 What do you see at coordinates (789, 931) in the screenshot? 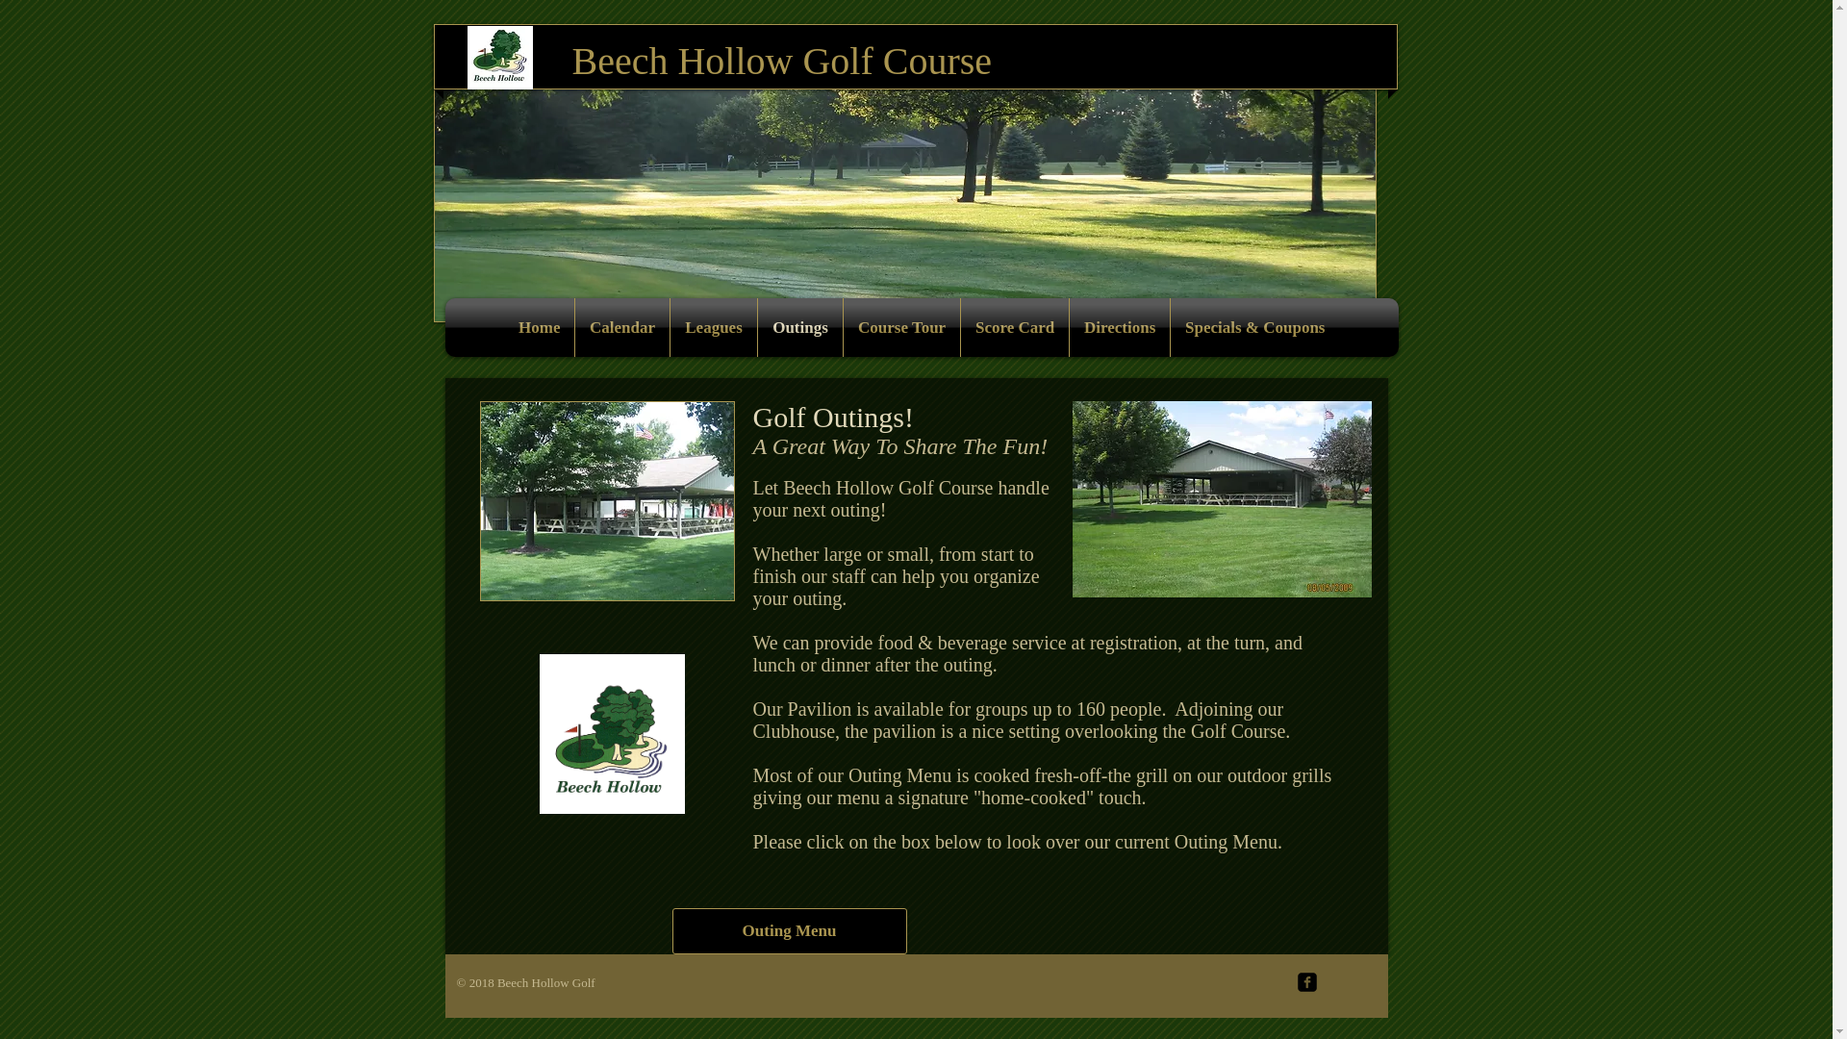
I see `Outing Menu` at bounding box center [789, 931].